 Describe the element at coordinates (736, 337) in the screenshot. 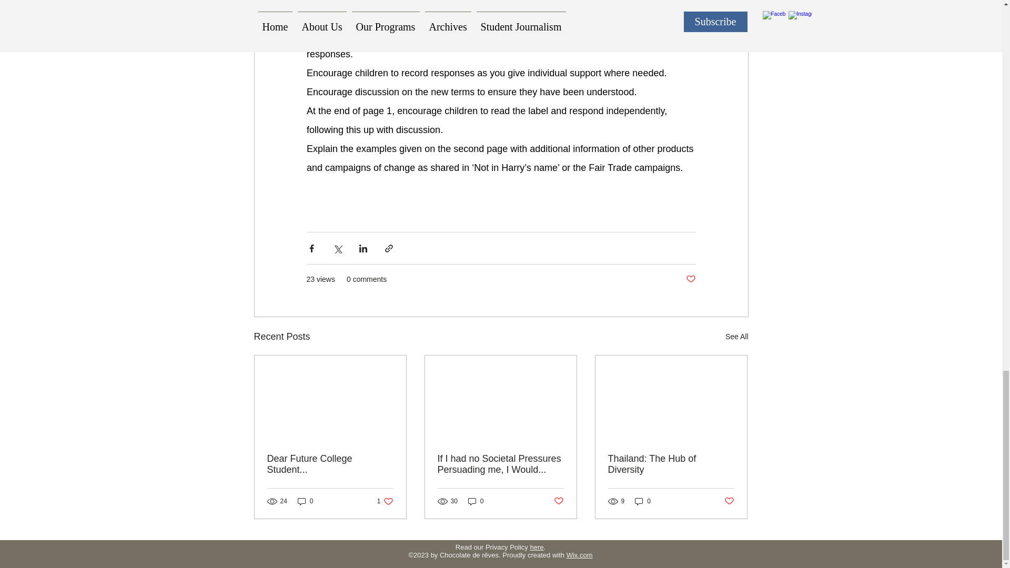

I see `See All` at that location.